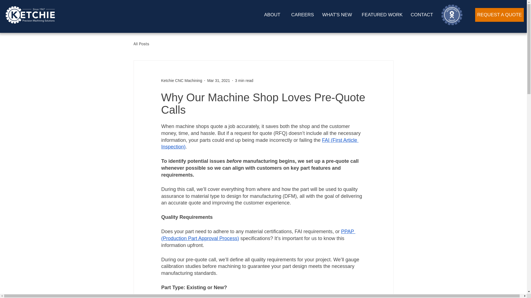 The image size is (531, 298). I want to click on REQUEST A QUOTE, so click(499, 15).